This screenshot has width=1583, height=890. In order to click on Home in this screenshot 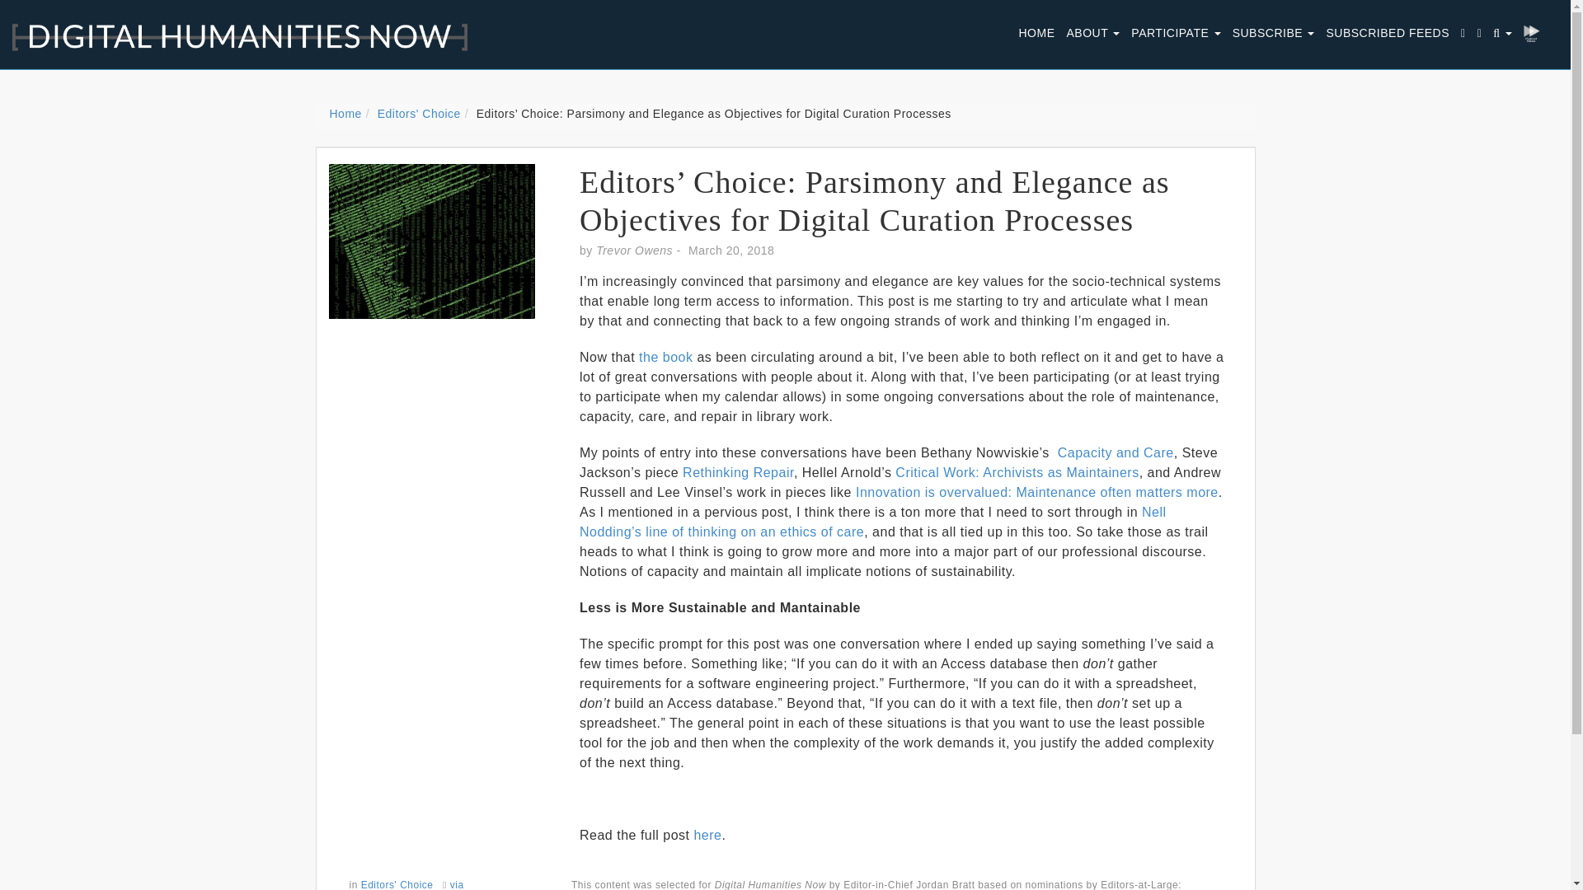, I will do `click(345, 113)`.